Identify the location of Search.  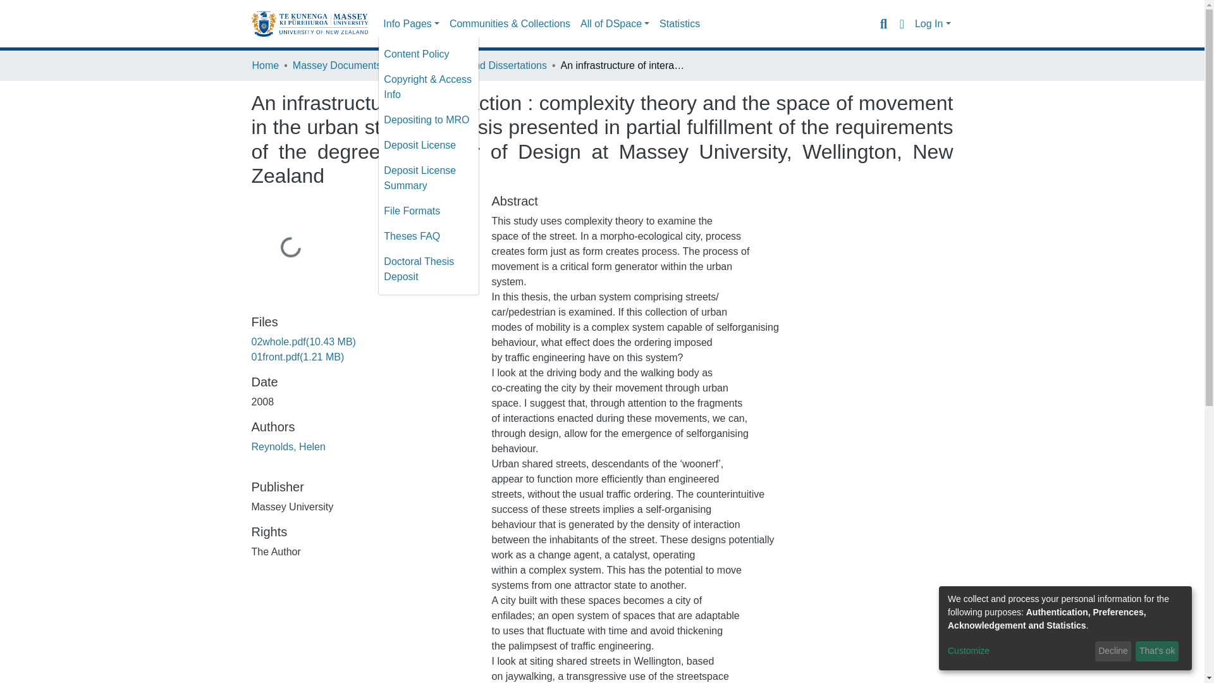
(883, 23).